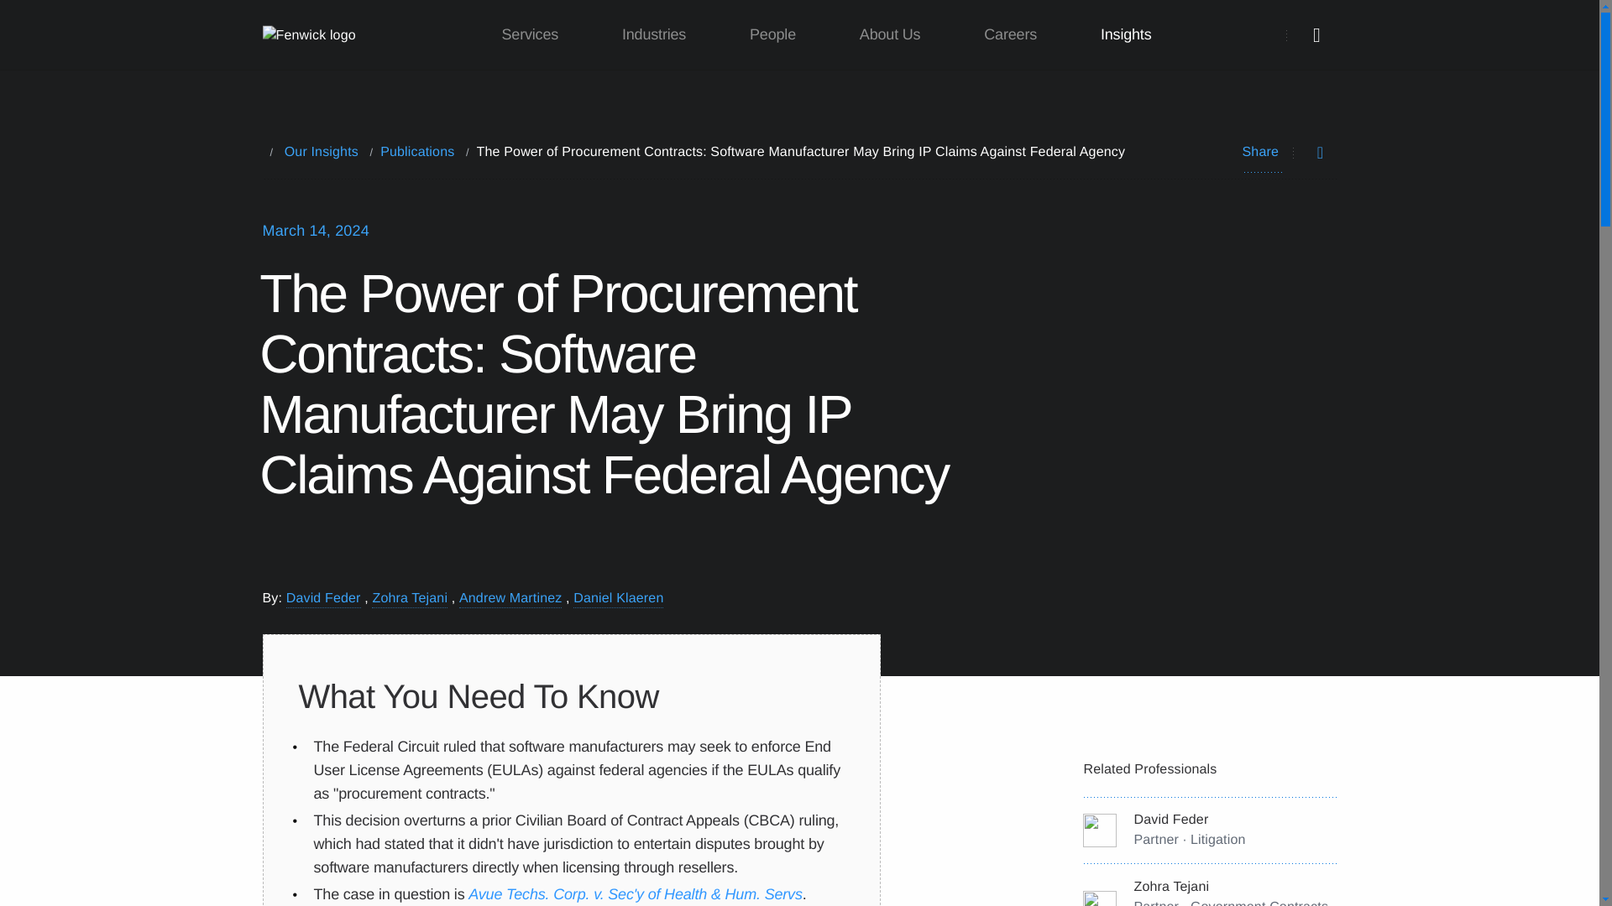  I want to click on Services, so click(530, 35).